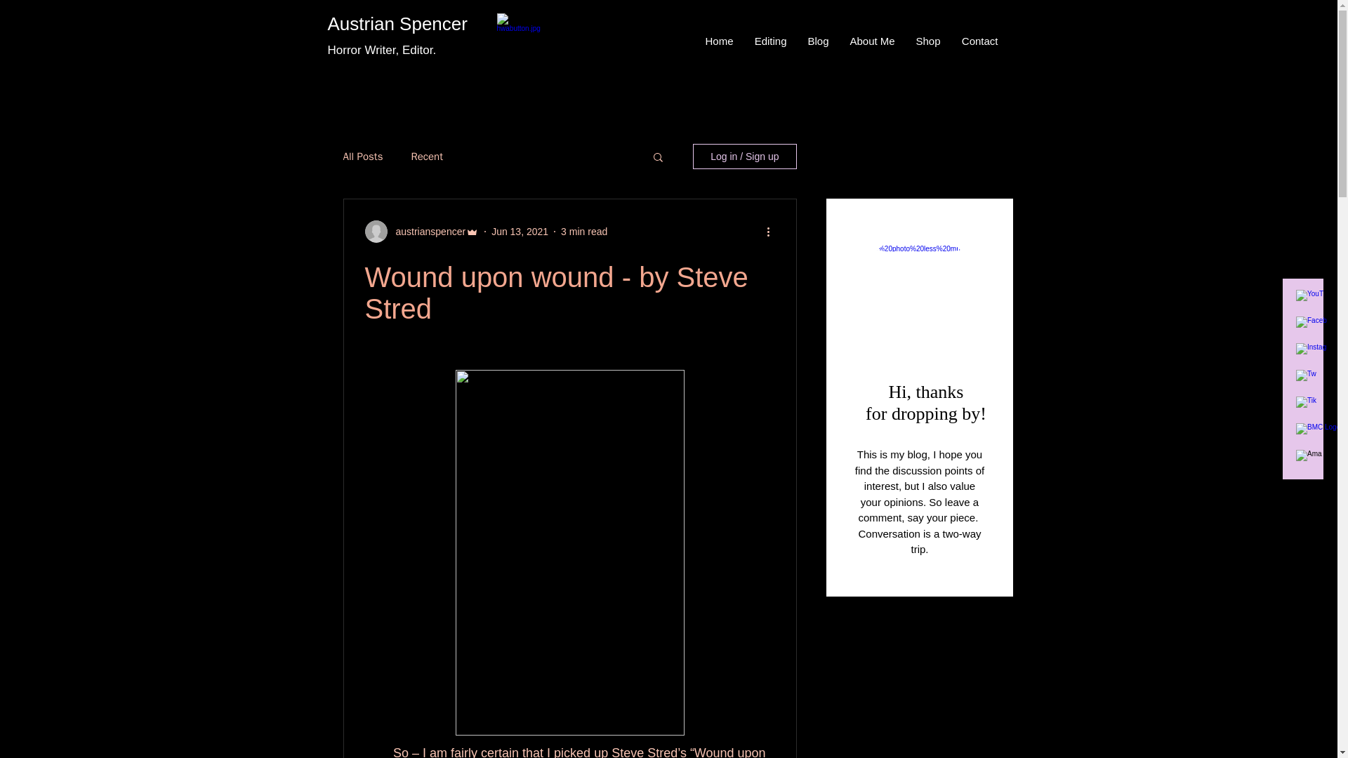  What do you see at coordinates (584, 232) in the screenshot?
I see `3 min read` at bounding box center [584, 232].